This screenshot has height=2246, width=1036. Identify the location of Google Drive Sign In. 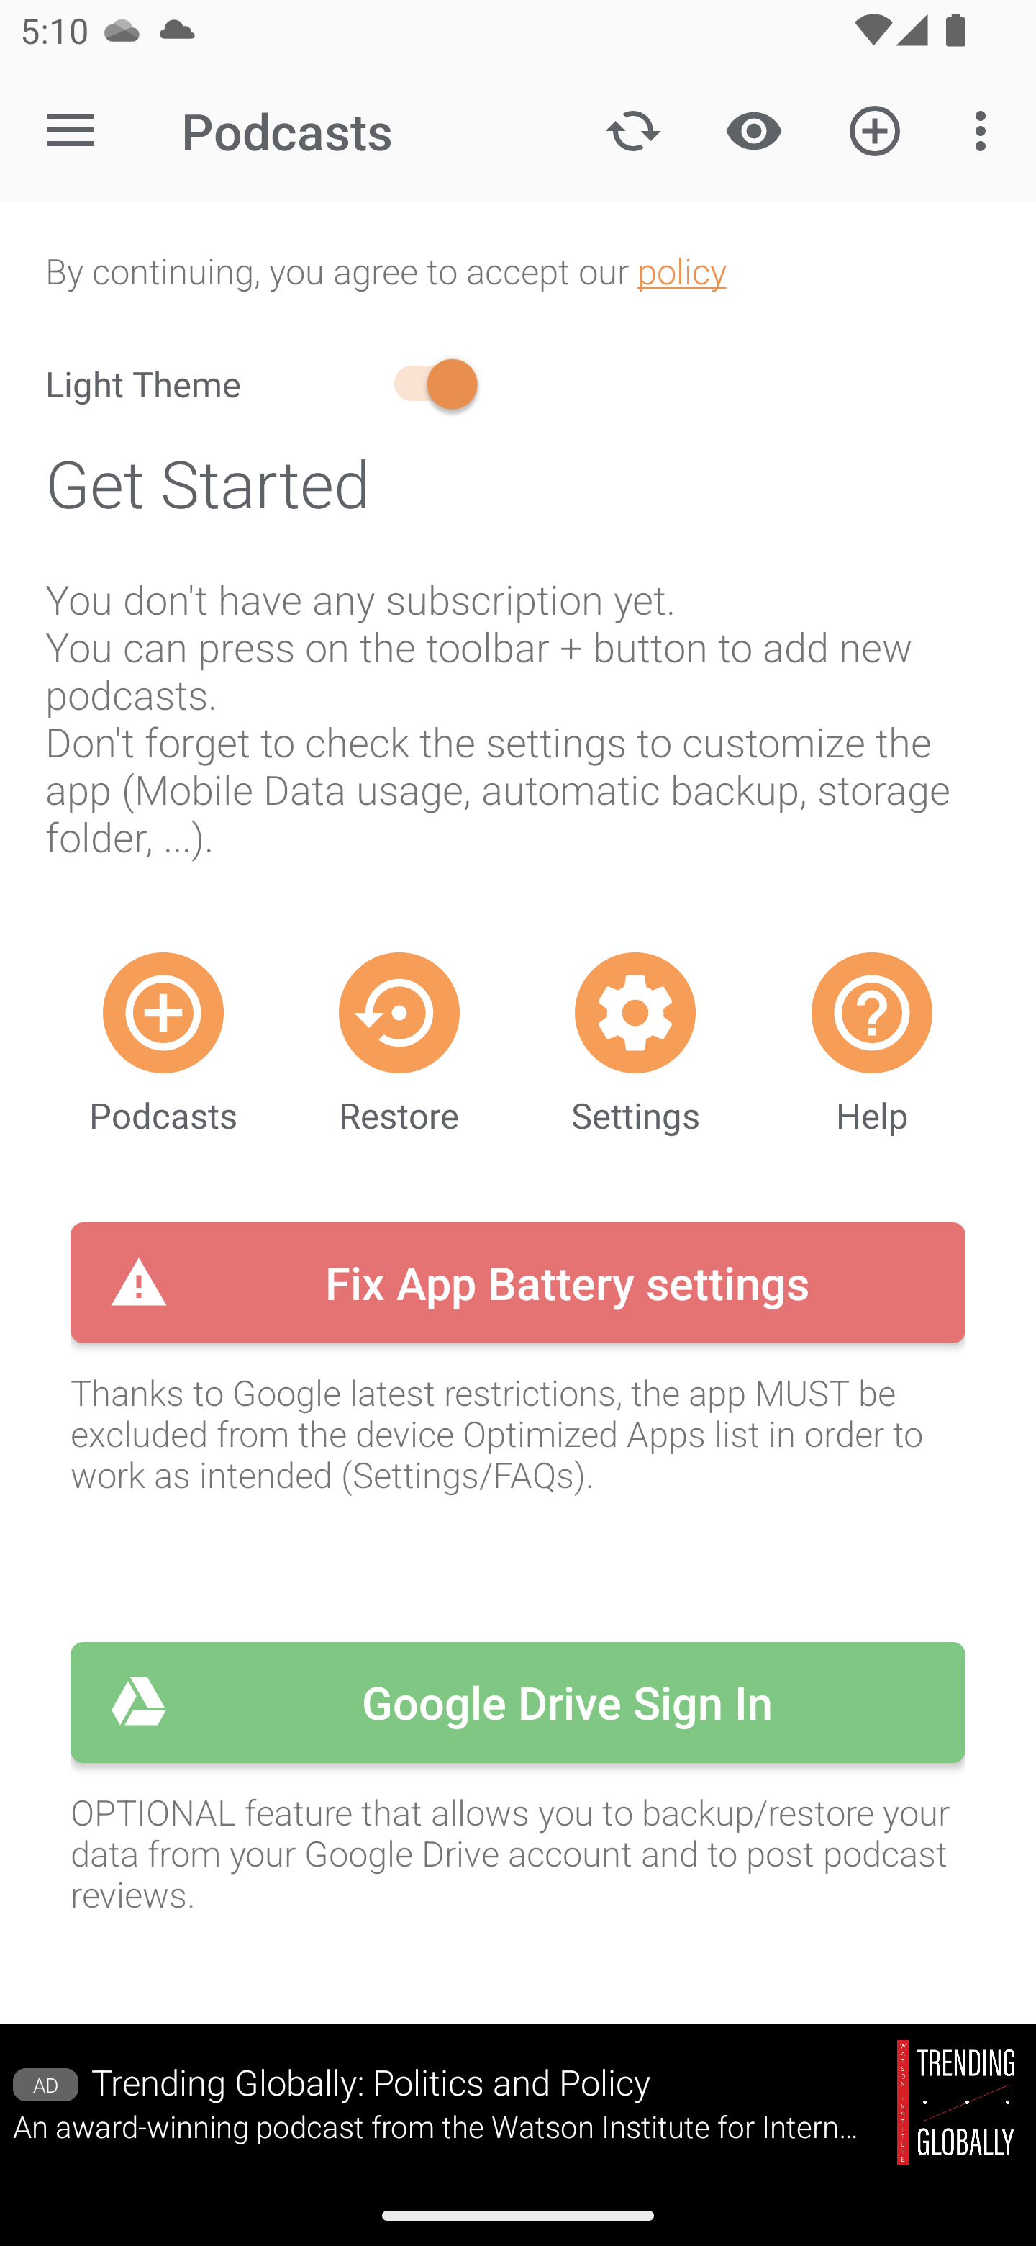
(518, 1702).